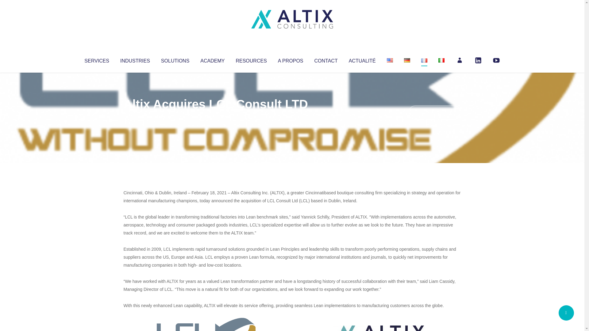 The image size is (589, 331). What do you see at coordinates (214, 116) in the screenshot?
I see `Uncategorized` at bounding box center [214, 116].